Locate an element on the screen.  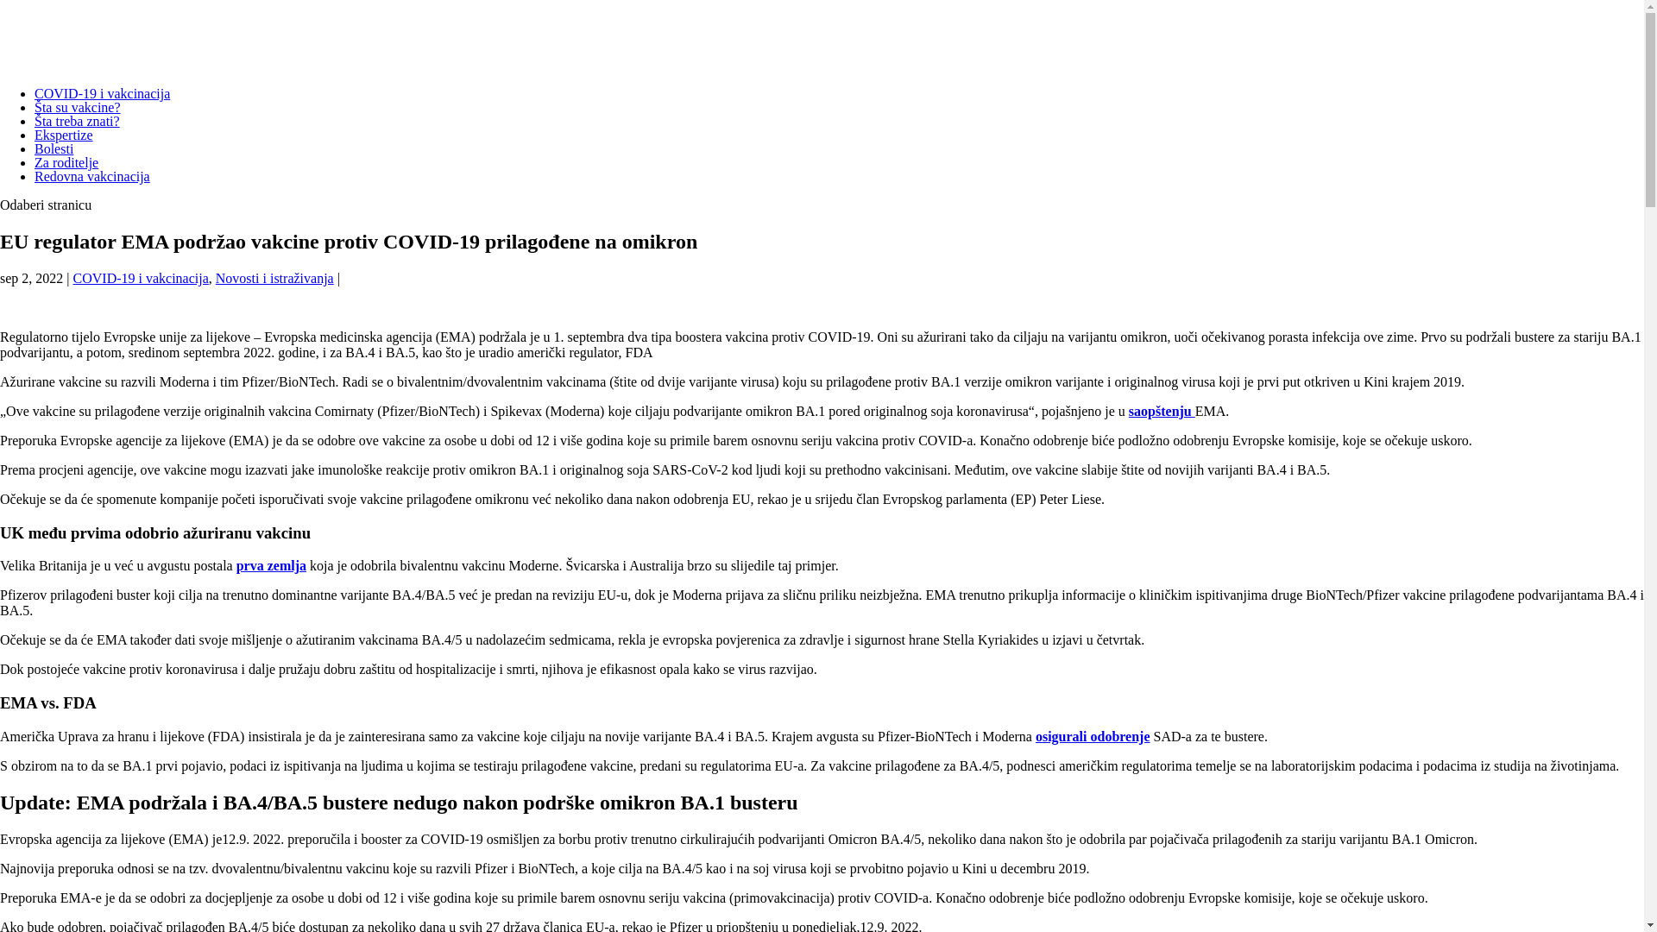
osigurali odobrenje is located at coordinates (1093, 737).